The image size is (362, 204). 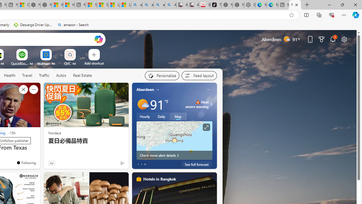 I want to click on Feed settings, so click(x=199, y=75).